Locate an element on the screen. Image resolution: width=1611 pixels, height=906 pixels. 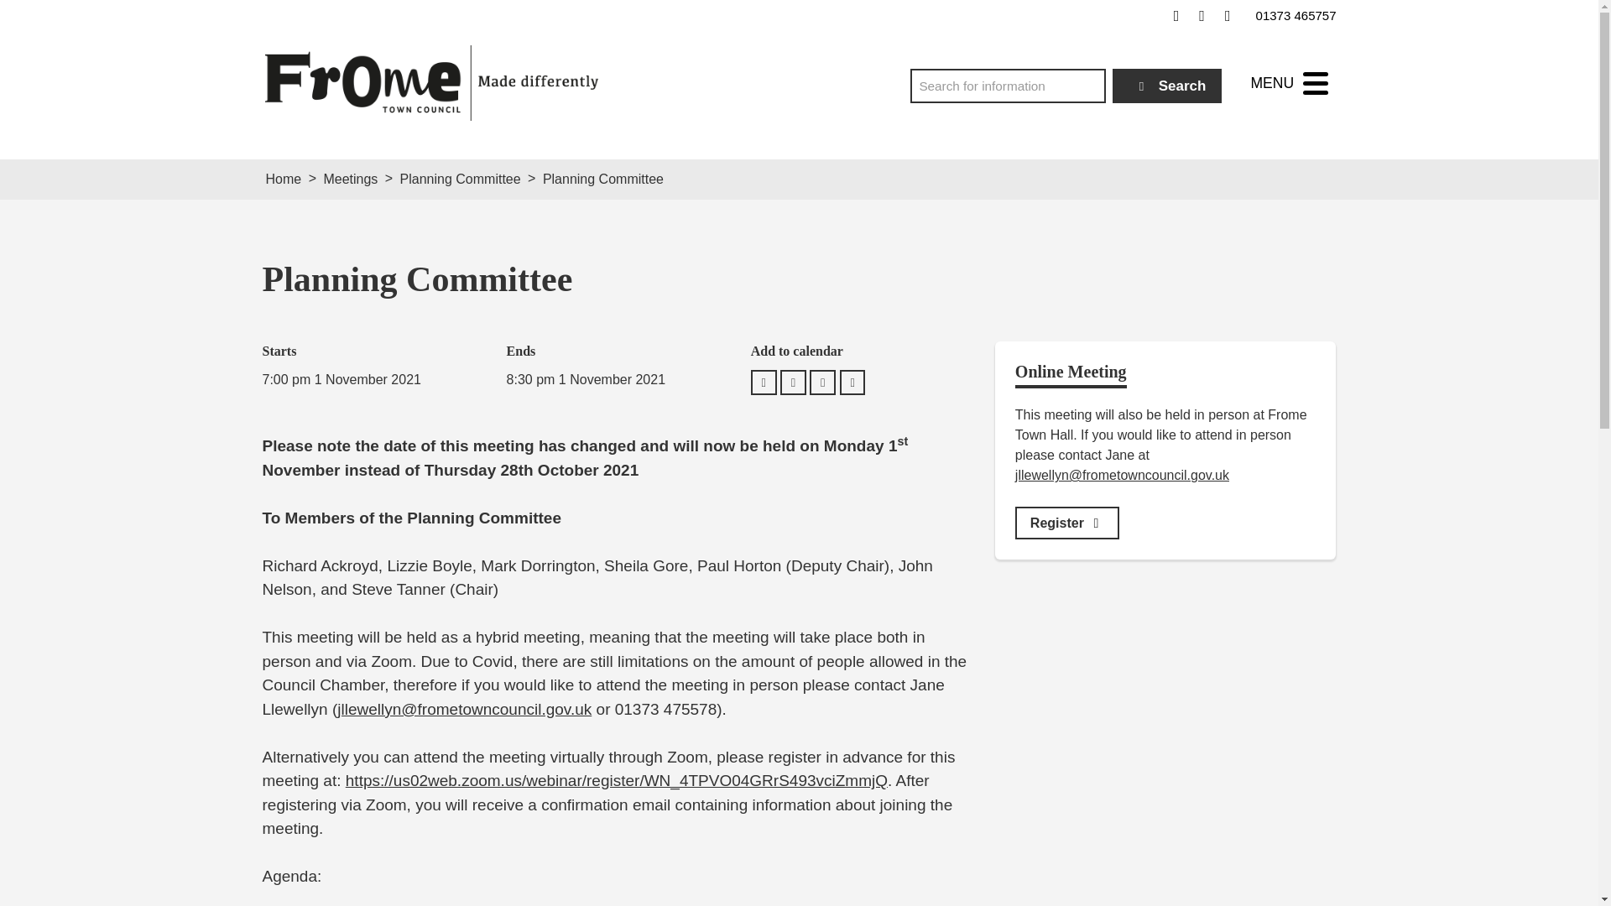
Frome Town Council's Instagram is located at coordinates (1227, 15).